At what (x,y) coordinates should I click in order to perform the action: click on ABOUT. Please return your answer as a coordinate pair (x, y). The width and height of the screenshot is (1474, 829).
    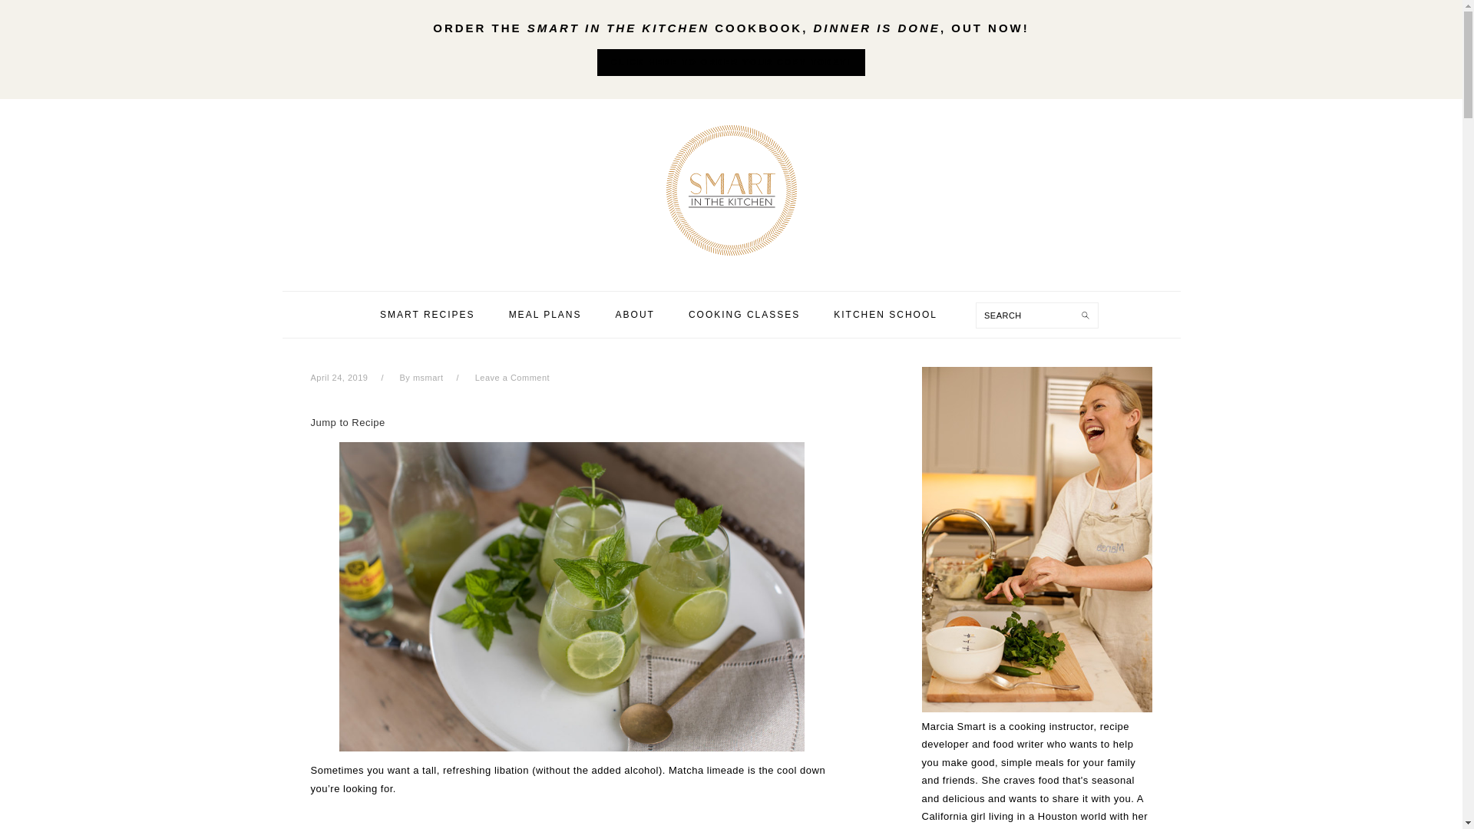
    Looking at the image, I should click on (635, 315).